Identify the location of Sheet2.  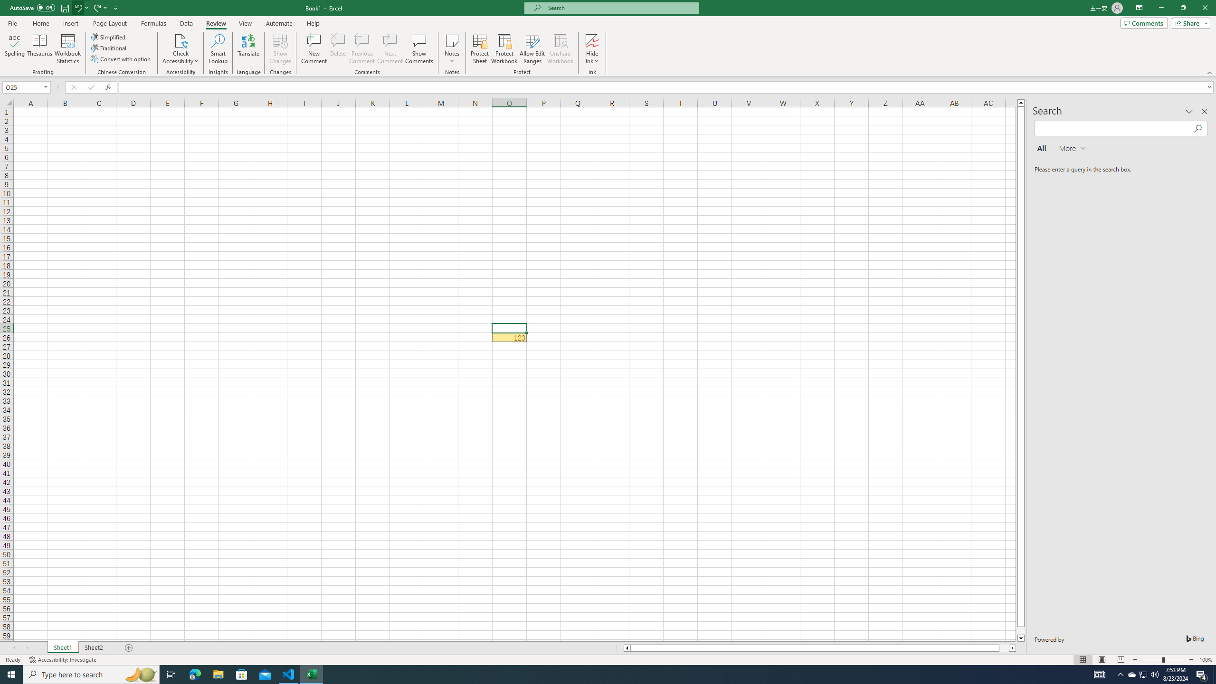
(93, 648).